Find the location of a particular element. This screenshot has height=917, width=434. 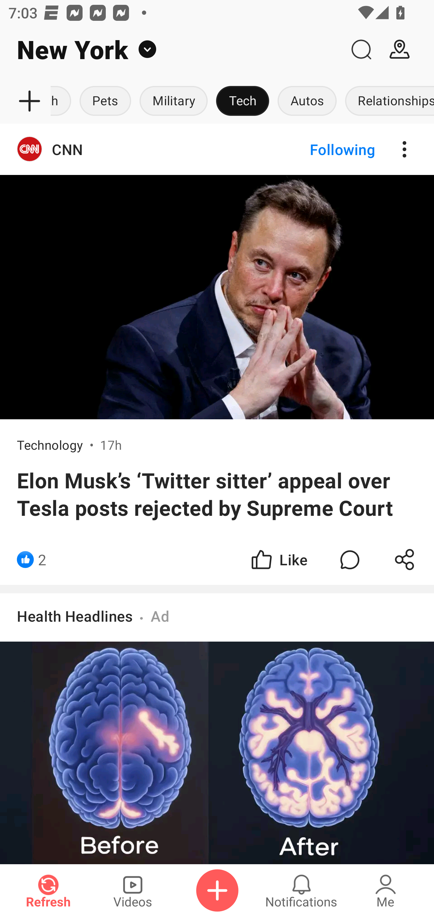

Tech is located at coordinates (242, 101).